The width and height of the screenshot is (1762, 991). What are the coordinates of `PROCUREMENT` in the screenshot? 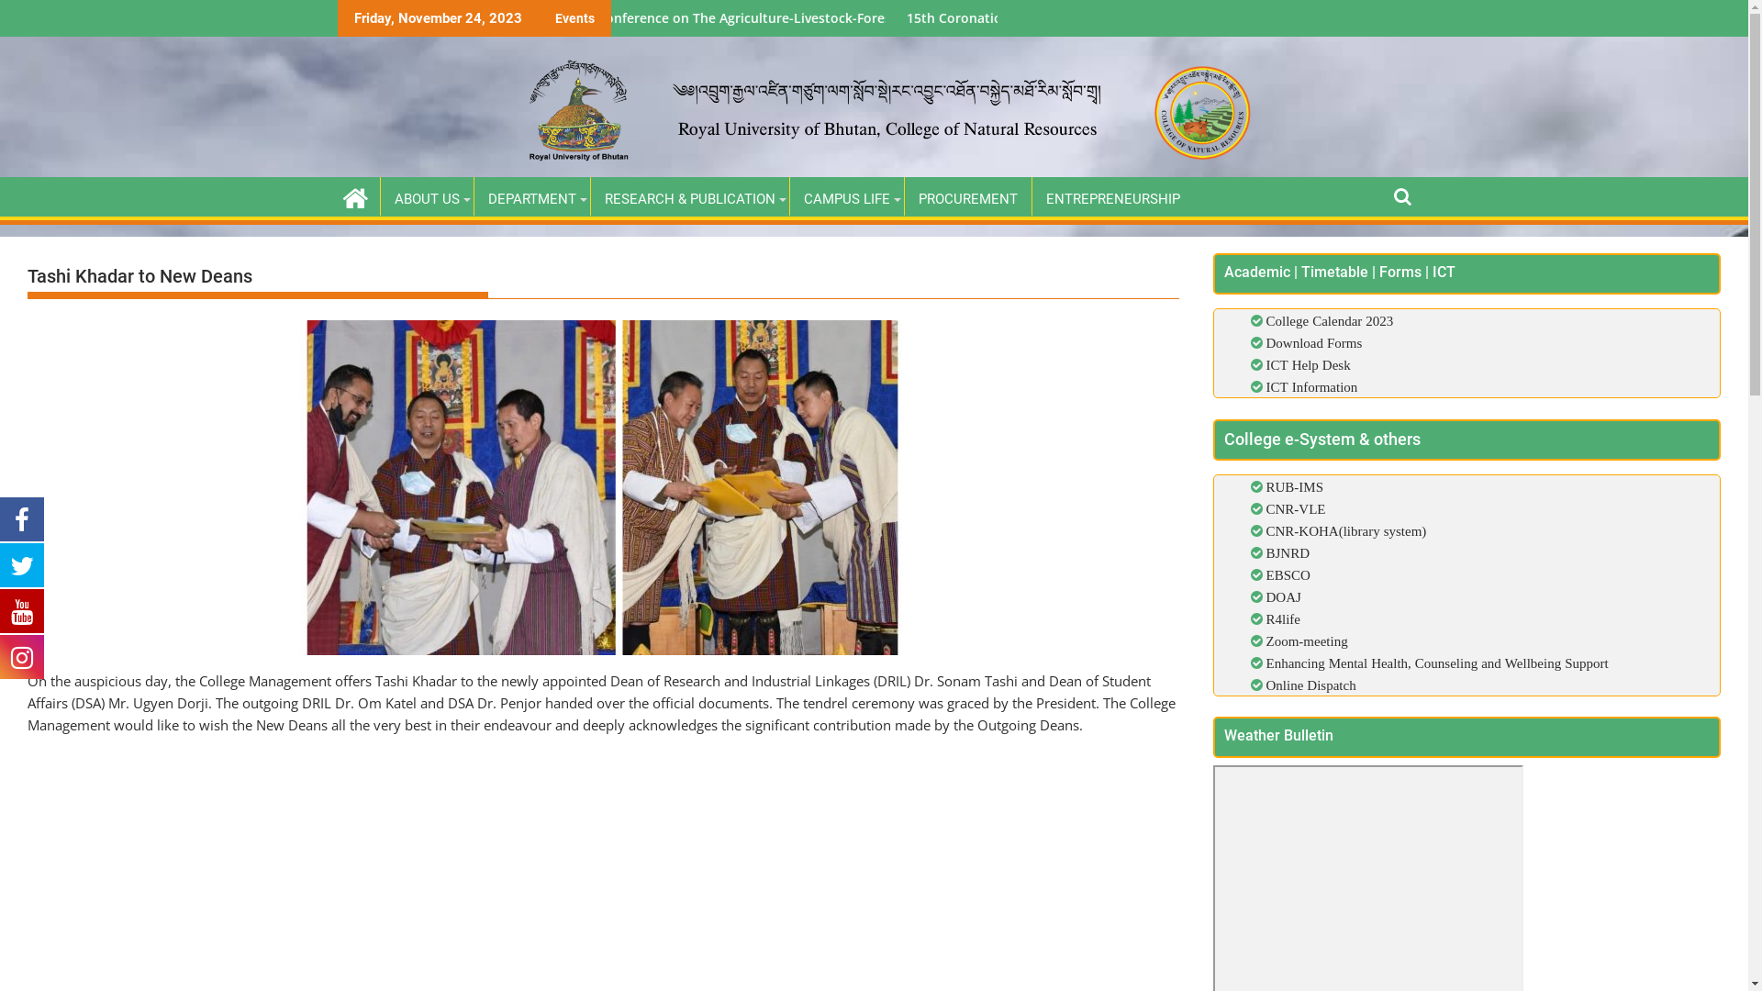 It's located at (968, 199).